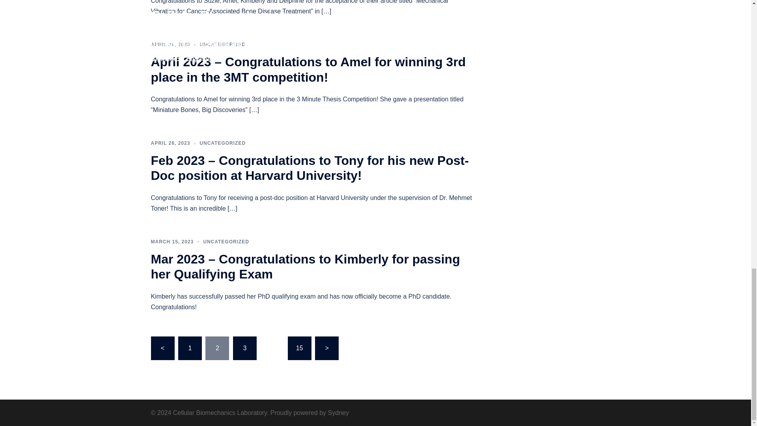  I want to click on UNCATEGORIZED, so click(222, 143).